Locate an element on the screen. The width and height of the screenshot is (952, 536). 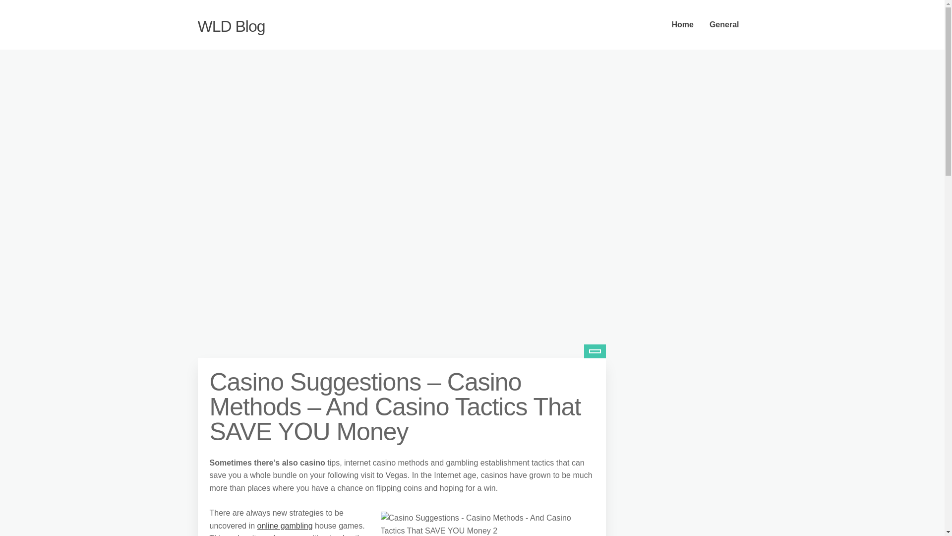
General is located at coordinates (724, 25).